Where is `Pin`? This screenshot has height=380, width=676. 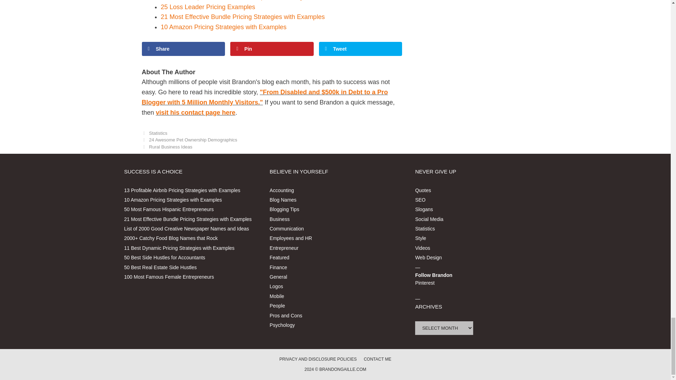
Pin is located at coordinates (272, 49).